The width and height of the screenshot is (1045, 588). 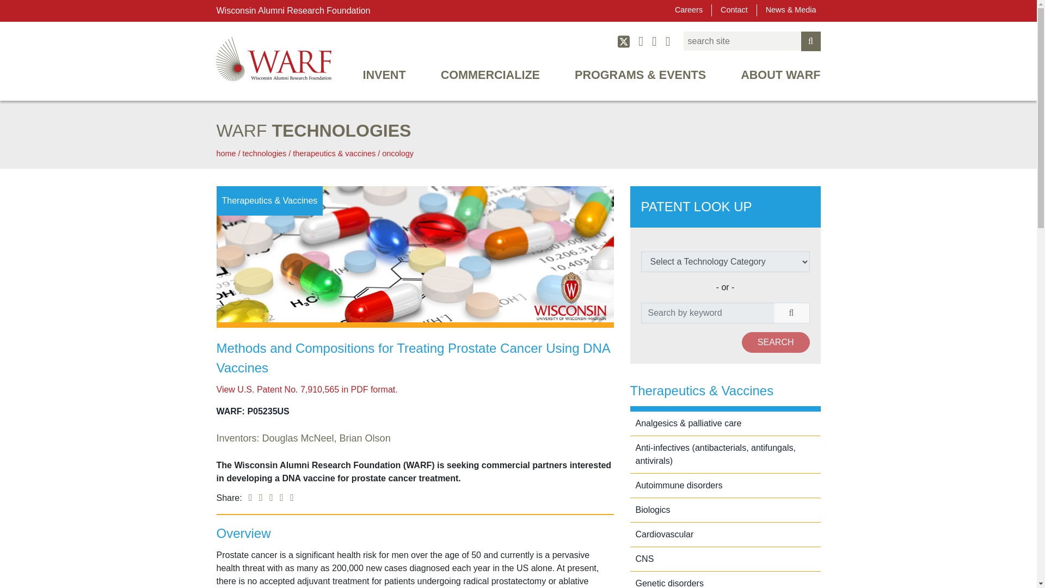 What do you see at coordinates (273, 59) in the screenshot?
I see `WARF` at bounding box center [273, 59].